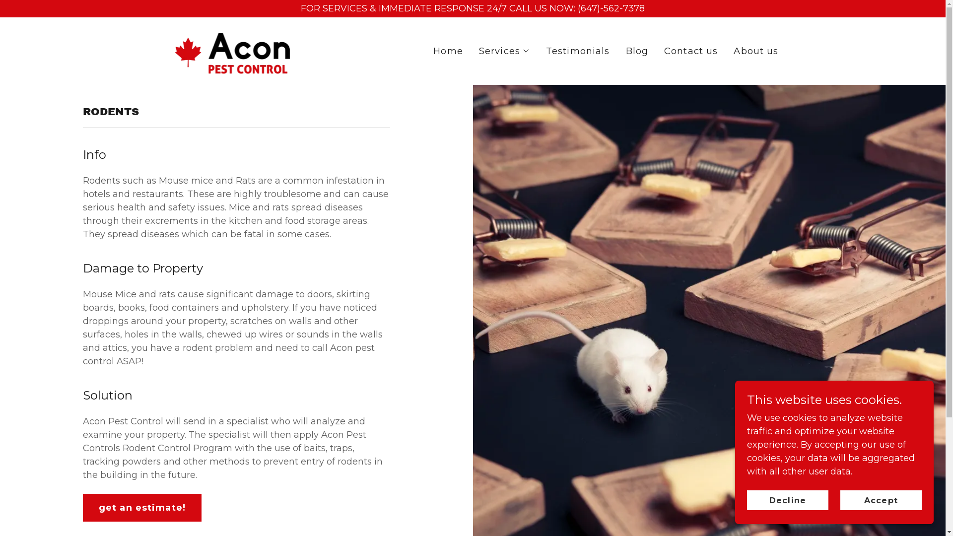 The width and height of the screenshot is (953, 536). Describe the element at coordinates (578, 51) in the screenshot. I see `Testimonials` at that location.